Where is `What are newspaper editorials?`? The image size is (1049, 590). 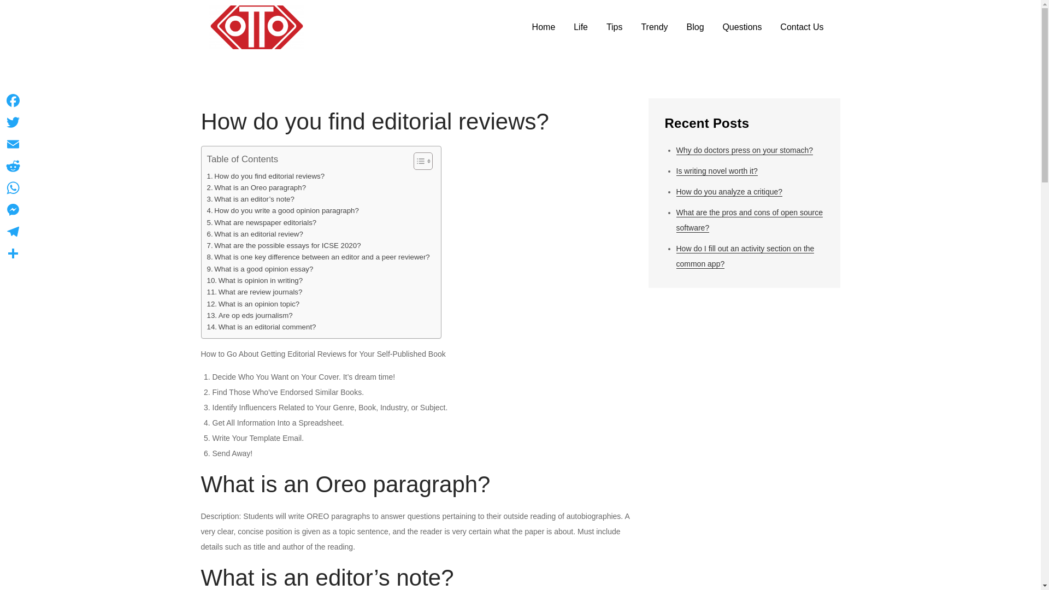
What are newspaper editorials? is located at coordinates (261, 222).